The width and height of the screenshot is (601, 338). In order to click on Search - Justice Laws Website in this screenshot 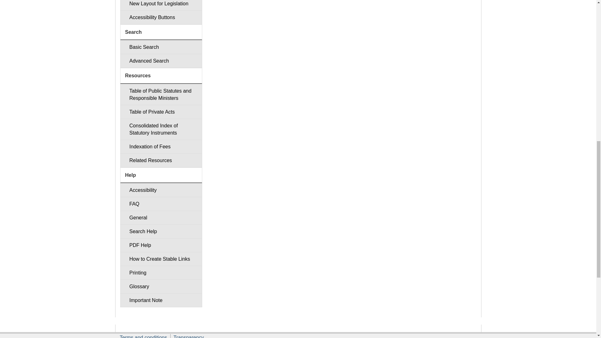, I will do `click(161, 47)`.